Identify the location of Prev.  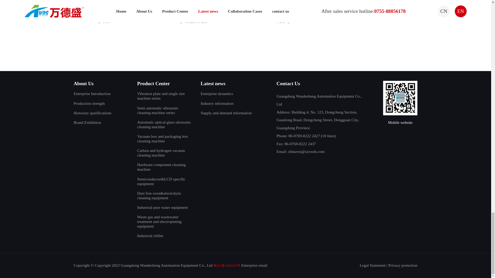
(104, 21).